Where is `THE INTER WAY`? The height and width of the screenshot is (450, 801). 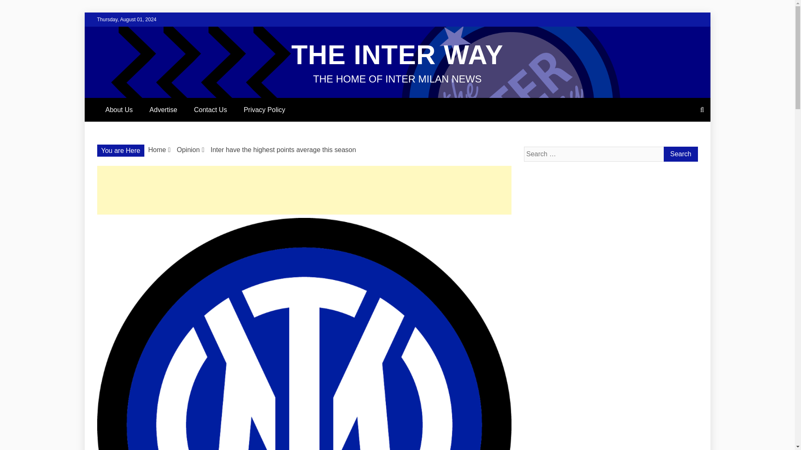 THE INTER WAY is located at coordinates (397, 55).